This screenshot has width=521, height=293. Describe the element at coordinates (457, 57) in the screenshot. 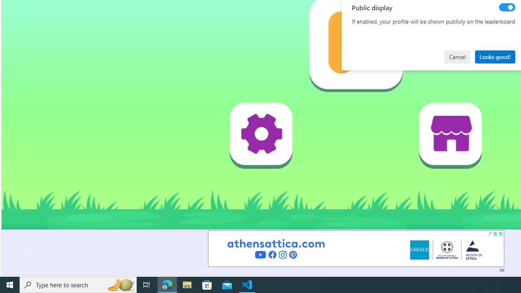

I see `Cancel` at that location.